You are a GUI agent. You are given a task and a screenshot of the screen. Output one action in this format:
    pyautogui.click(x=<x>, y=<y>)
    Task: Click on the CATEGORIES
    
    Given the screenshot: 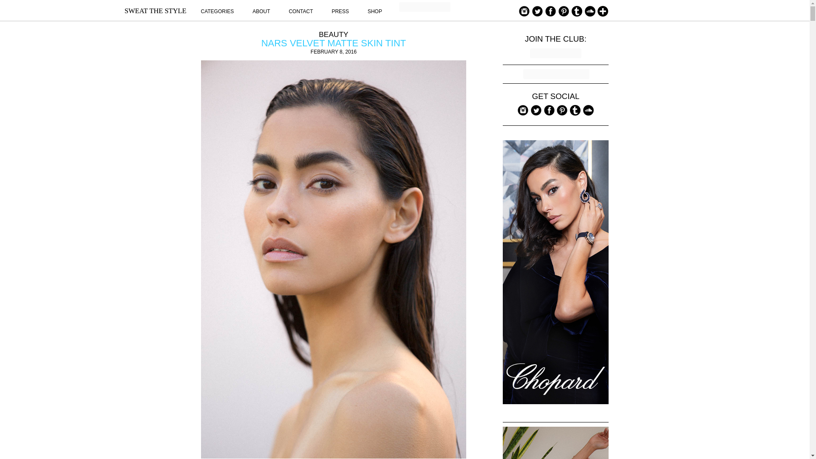 What is the action you would take?
    pyautogui.click(x=217, y=11)
    